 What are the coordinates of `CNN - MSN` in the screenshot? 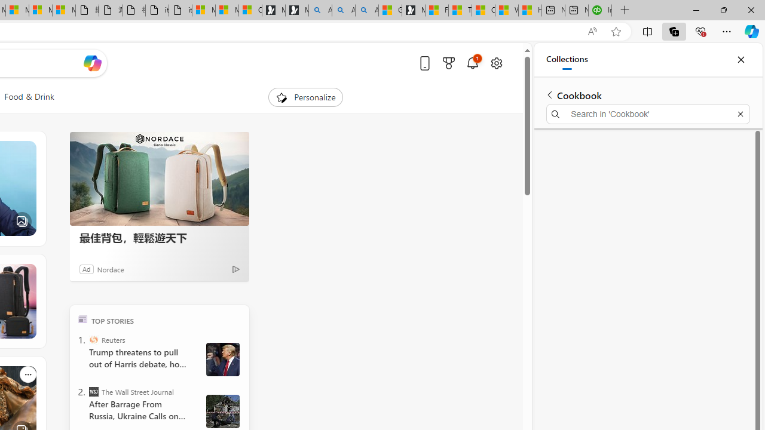 It's located at (483, 11).